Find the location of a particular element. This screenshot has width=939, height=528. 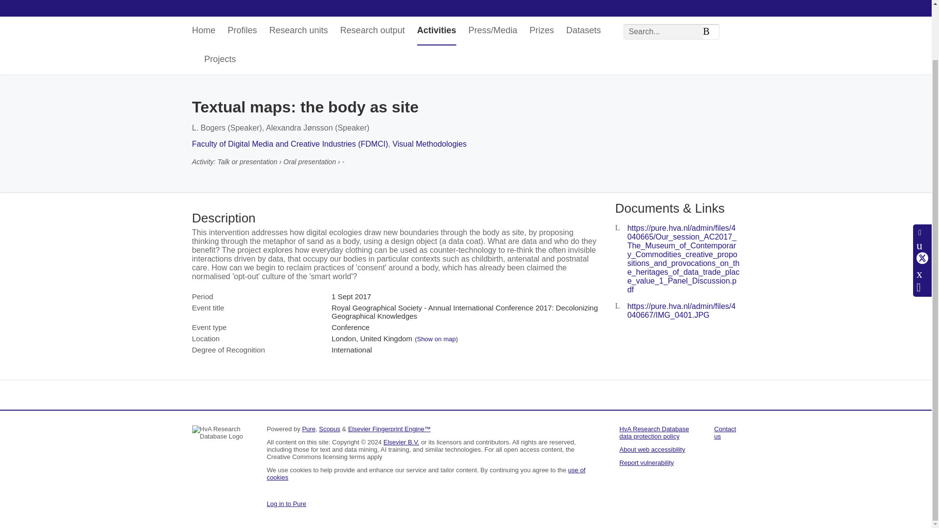

Profiles is located at coordinates (243, 30).